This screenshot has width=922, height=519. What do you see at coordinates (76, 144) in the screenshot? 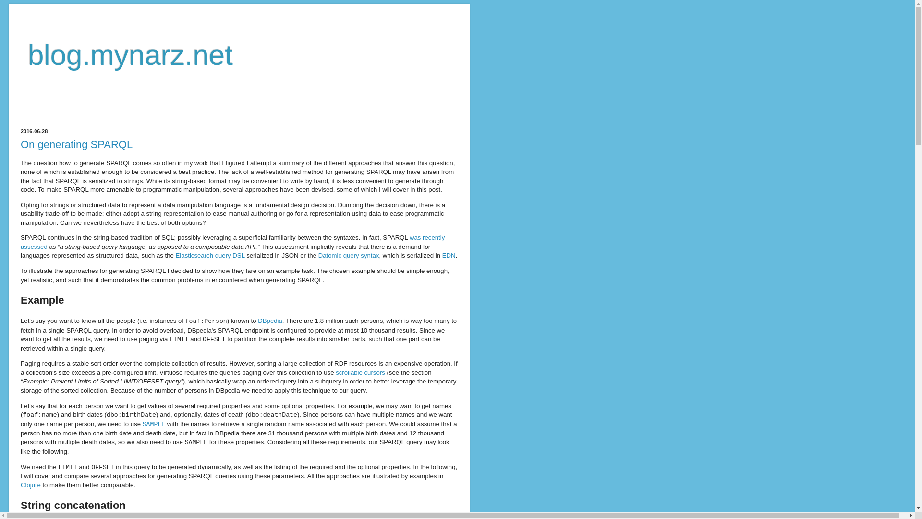
I see `On generating SPARQL` at bounding box center [76, 144].